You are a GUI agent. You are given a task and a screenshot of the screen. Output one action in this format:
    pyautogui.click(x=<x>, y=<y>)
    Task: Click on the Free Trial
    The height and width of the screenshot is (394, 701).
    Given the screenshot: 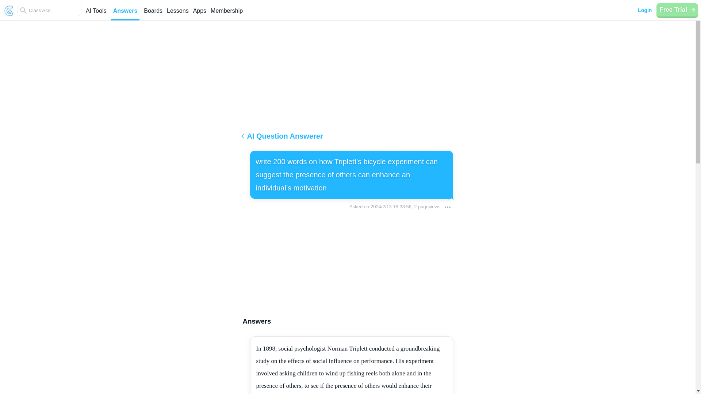 What is the action you would take?
    pyautogui.click(x=677, y=9)
    